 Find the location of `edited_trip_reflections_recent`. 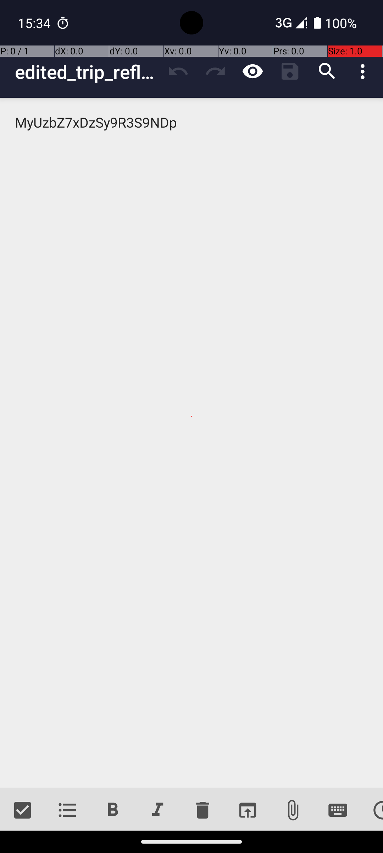

edited_trip_reflections_recent is located at coordinates (87, 72).